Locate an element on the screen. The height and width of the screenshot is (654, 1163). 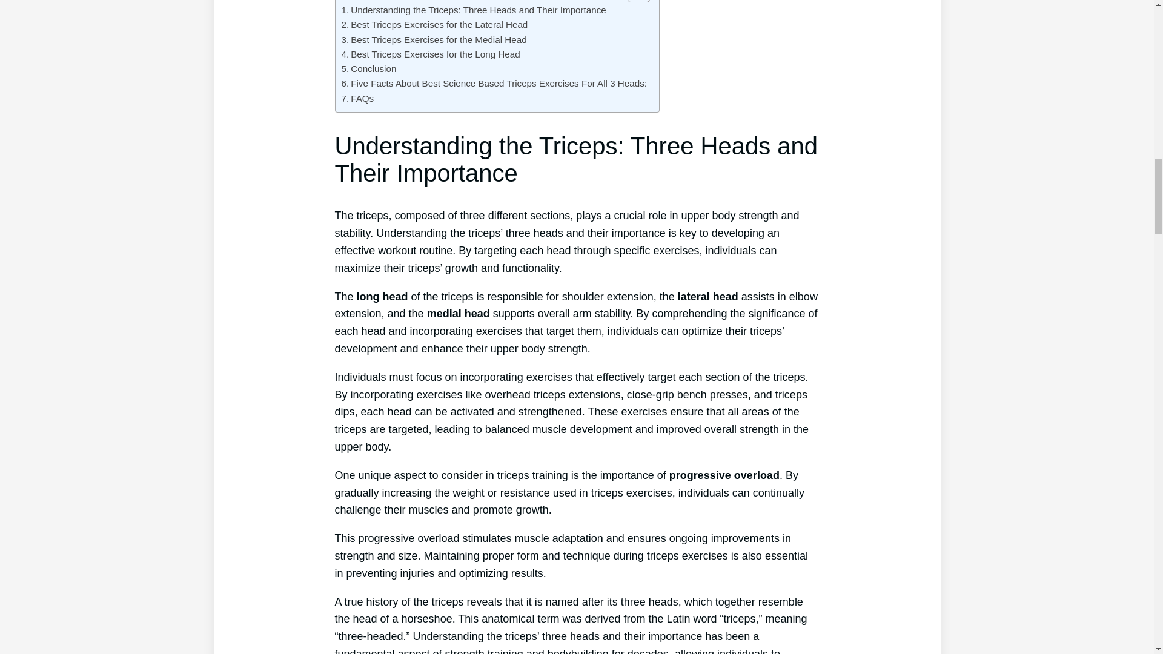
Best Triceps Exercises for the Lateral Head is located at coordinates (435, 24).